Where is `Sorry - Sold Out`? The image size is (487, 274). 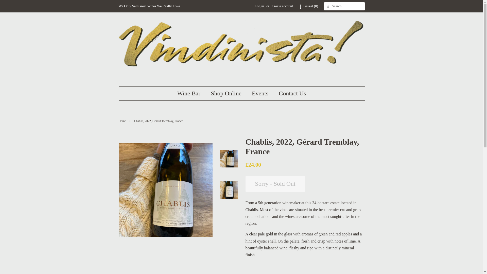 Sorry - Sold Out is located at coordinates (275, 184).